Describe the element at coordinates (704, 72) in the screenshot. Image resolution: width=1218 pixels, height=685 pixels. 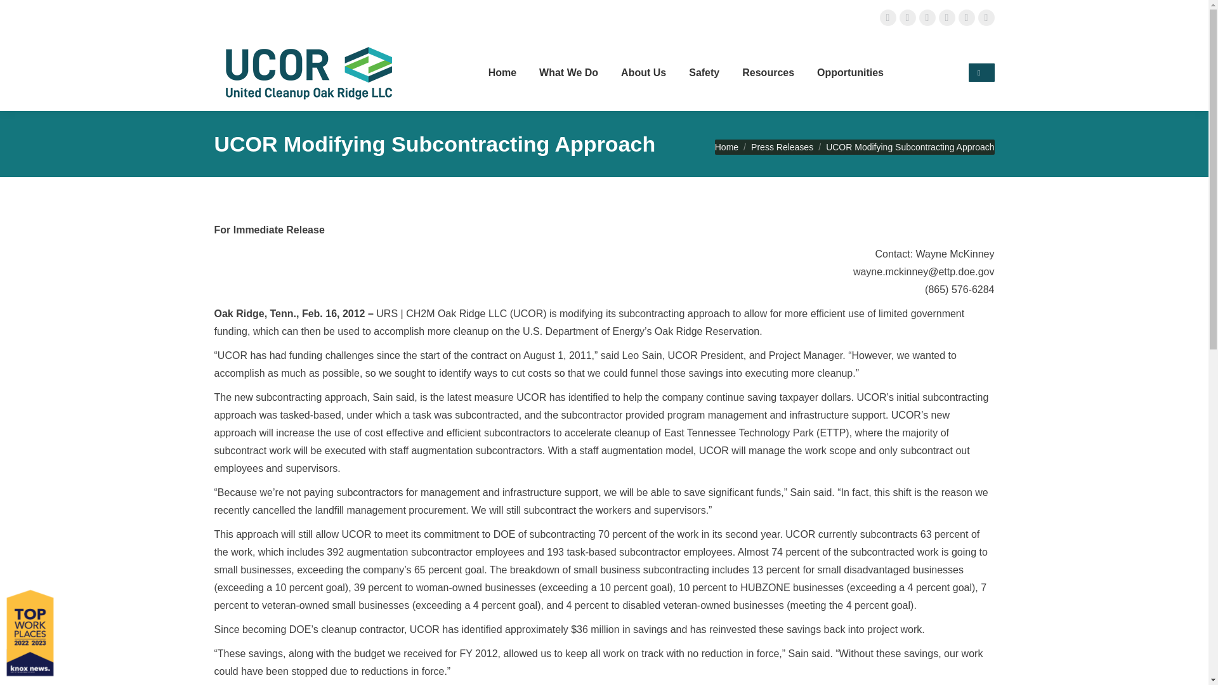
I see `Safety` at that location.